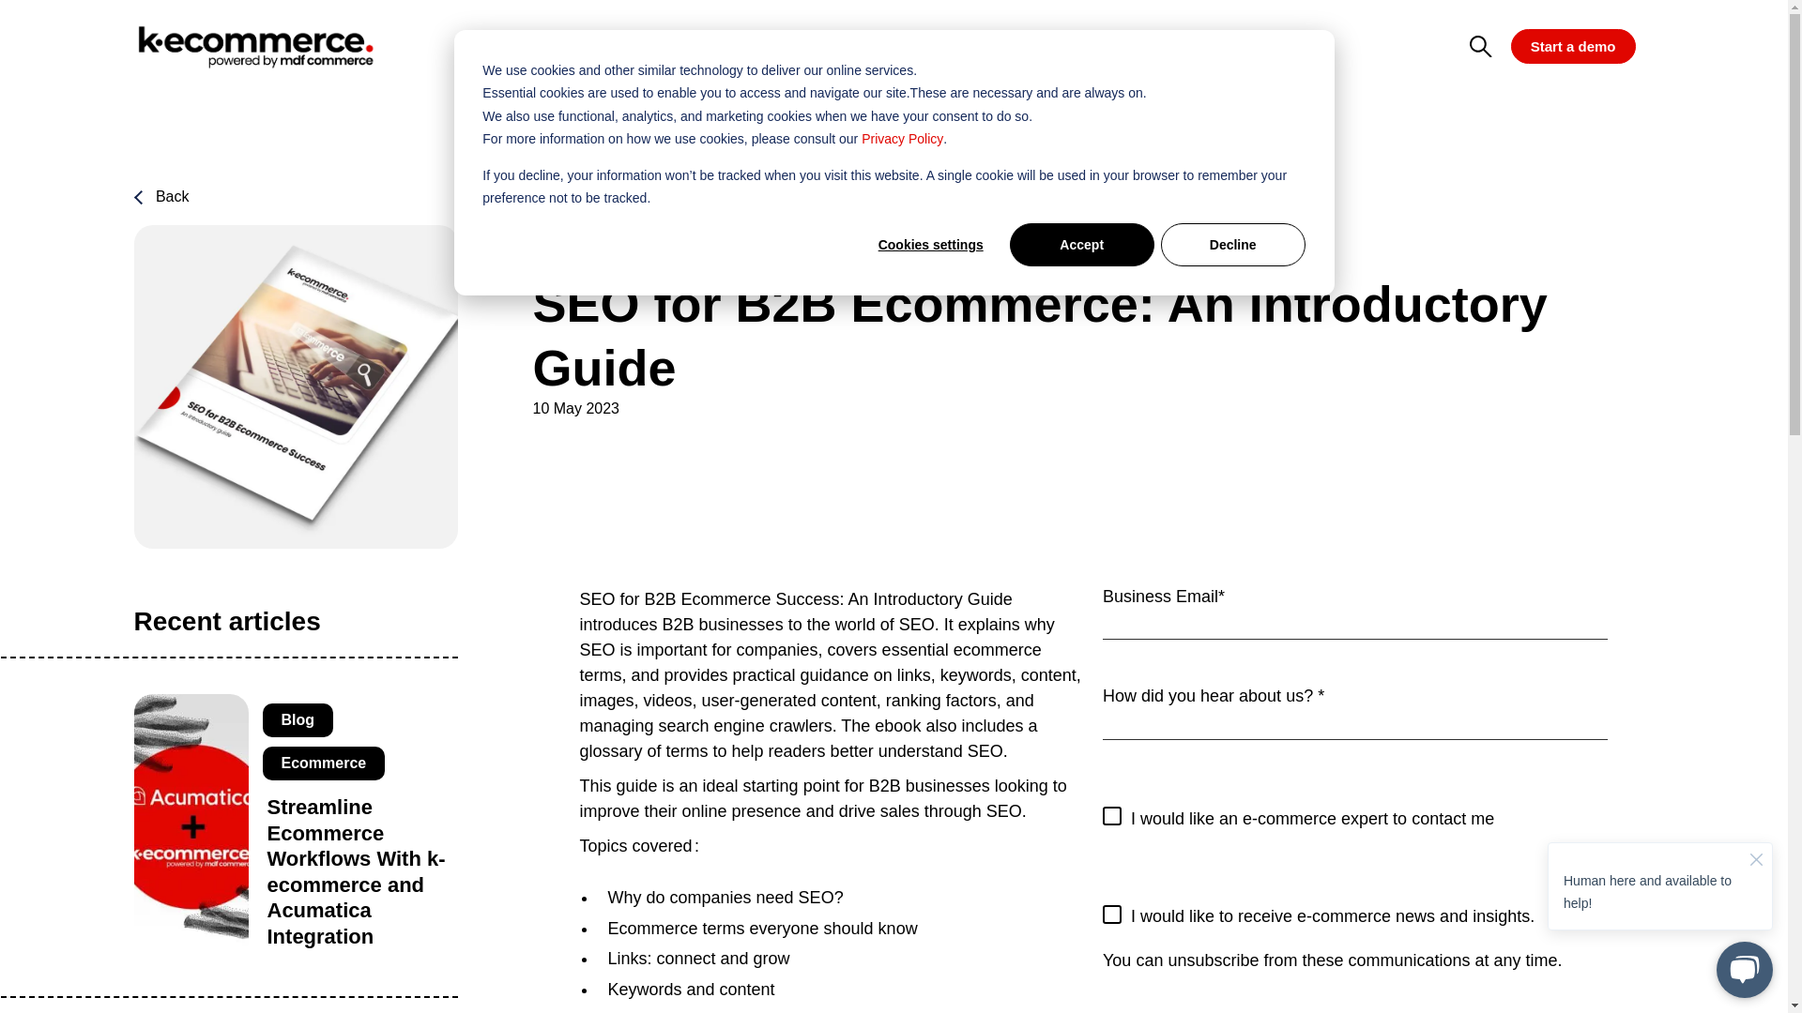 The image size is (1802, 1013). I want to click on Solutions, so click(696, 46).